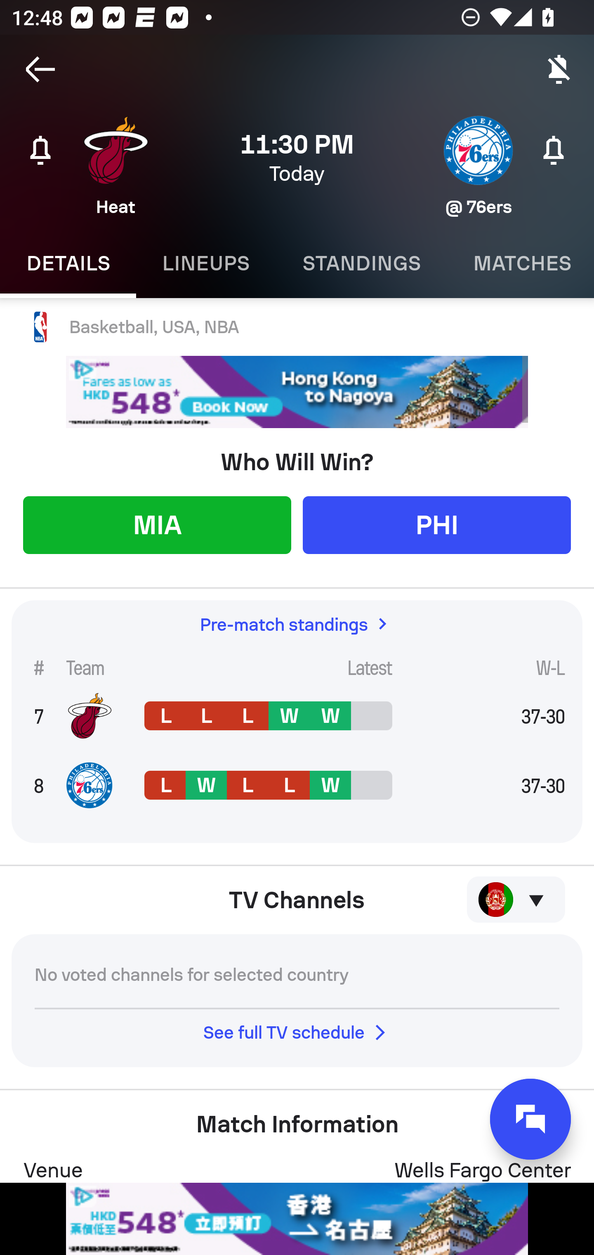 The image size is (594, 1255). What do you see at coordinates (361, 263) in the screenshot?
I see `Standings STANDINGS` at bounding box center [361, 263].